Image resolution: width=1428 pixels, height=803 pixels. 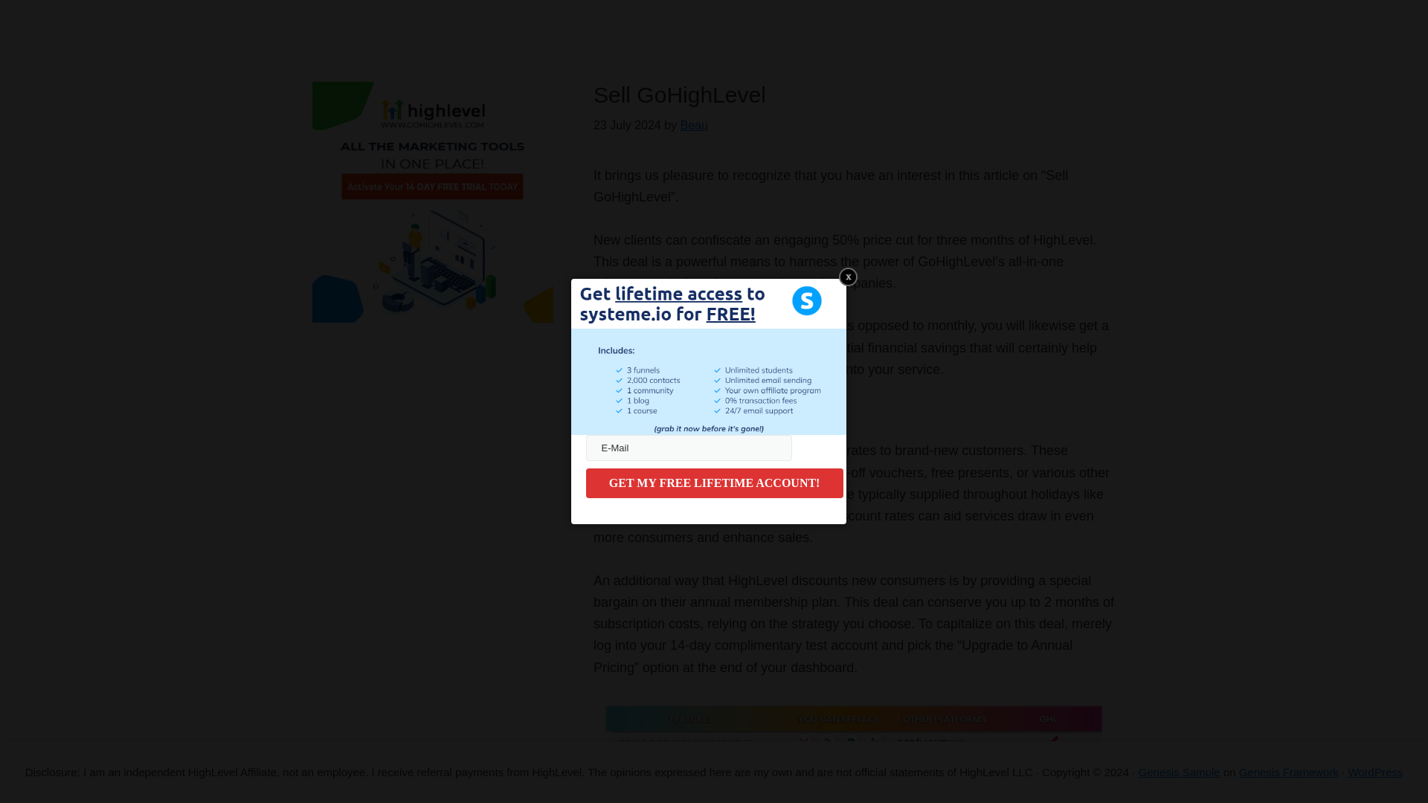 I want to click on Beau, so click(x=695, y=125).